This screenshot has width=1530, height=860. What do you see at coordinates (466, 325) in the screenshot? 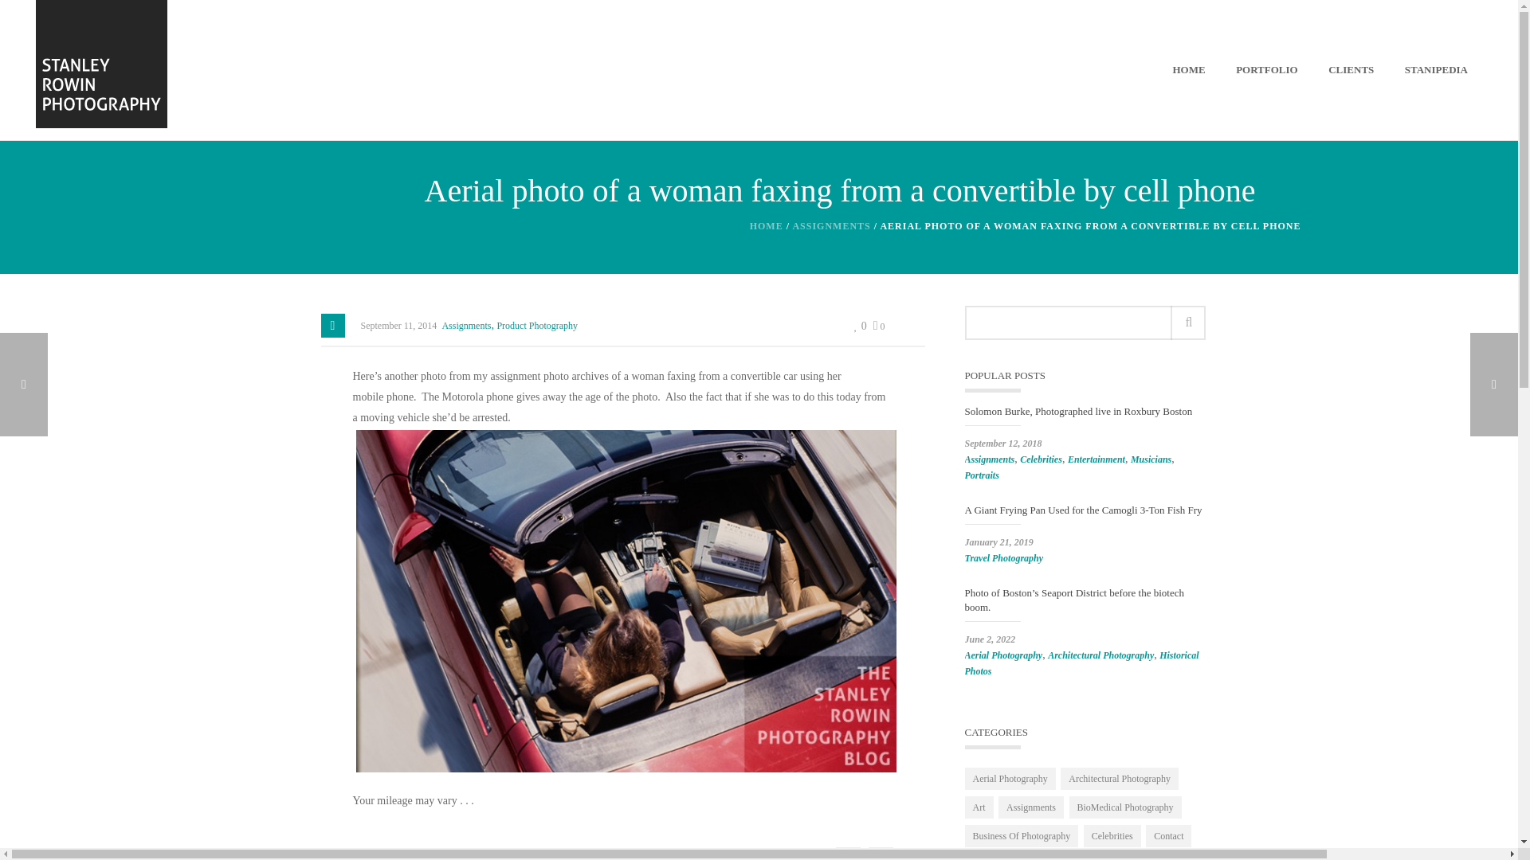
I see `Assignments` at bounding box center [466, 325].